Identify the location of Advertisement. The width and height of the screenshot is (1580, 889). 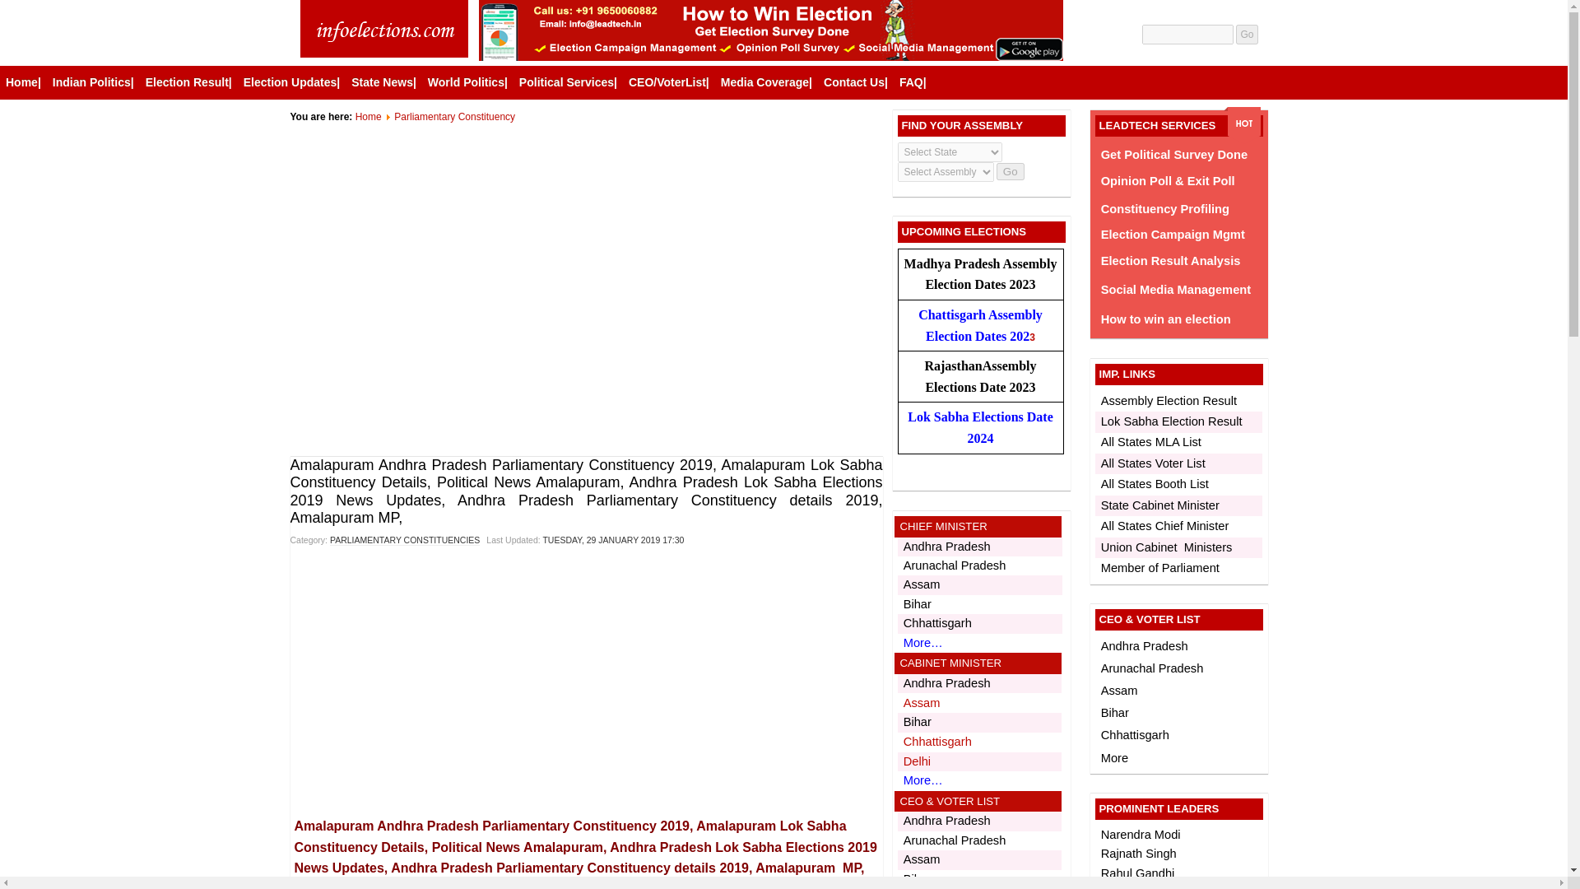
(585, 240).